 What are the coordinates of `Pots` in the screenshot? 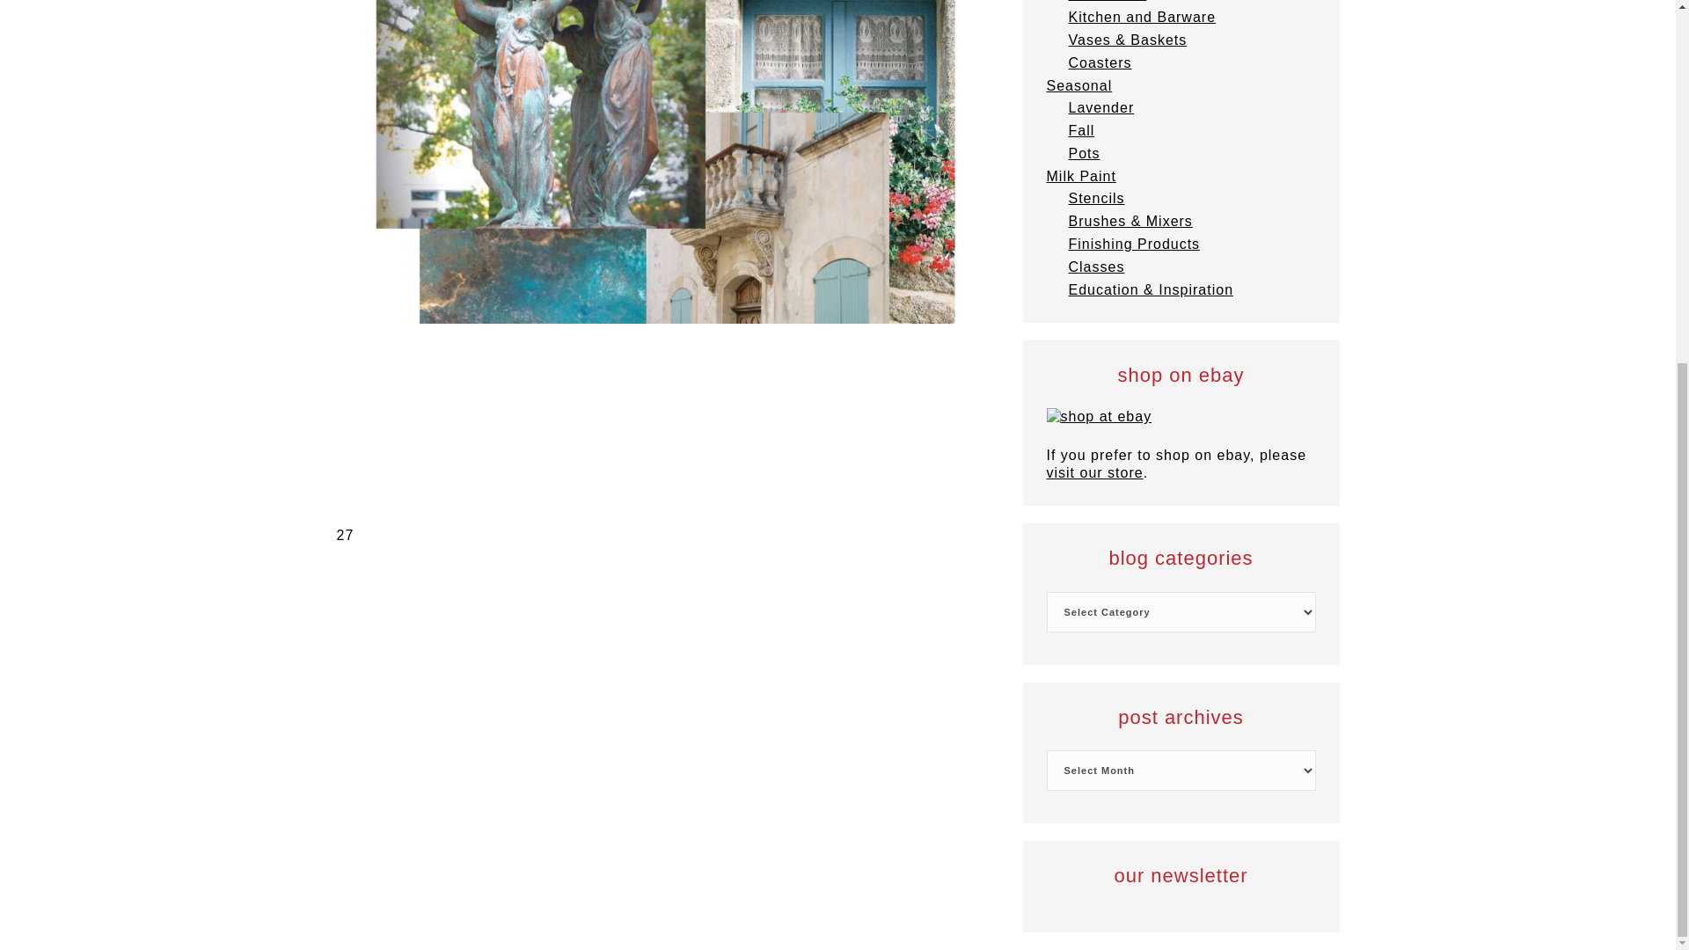 It's located at (1083, 153).